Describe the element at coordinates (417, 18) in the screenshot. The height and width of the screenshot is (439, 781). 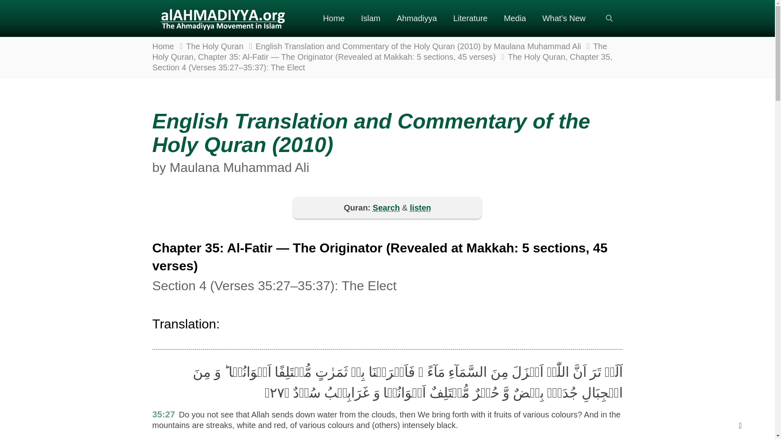
I see `The Ahmadiyya Movement in Islam` at that location.